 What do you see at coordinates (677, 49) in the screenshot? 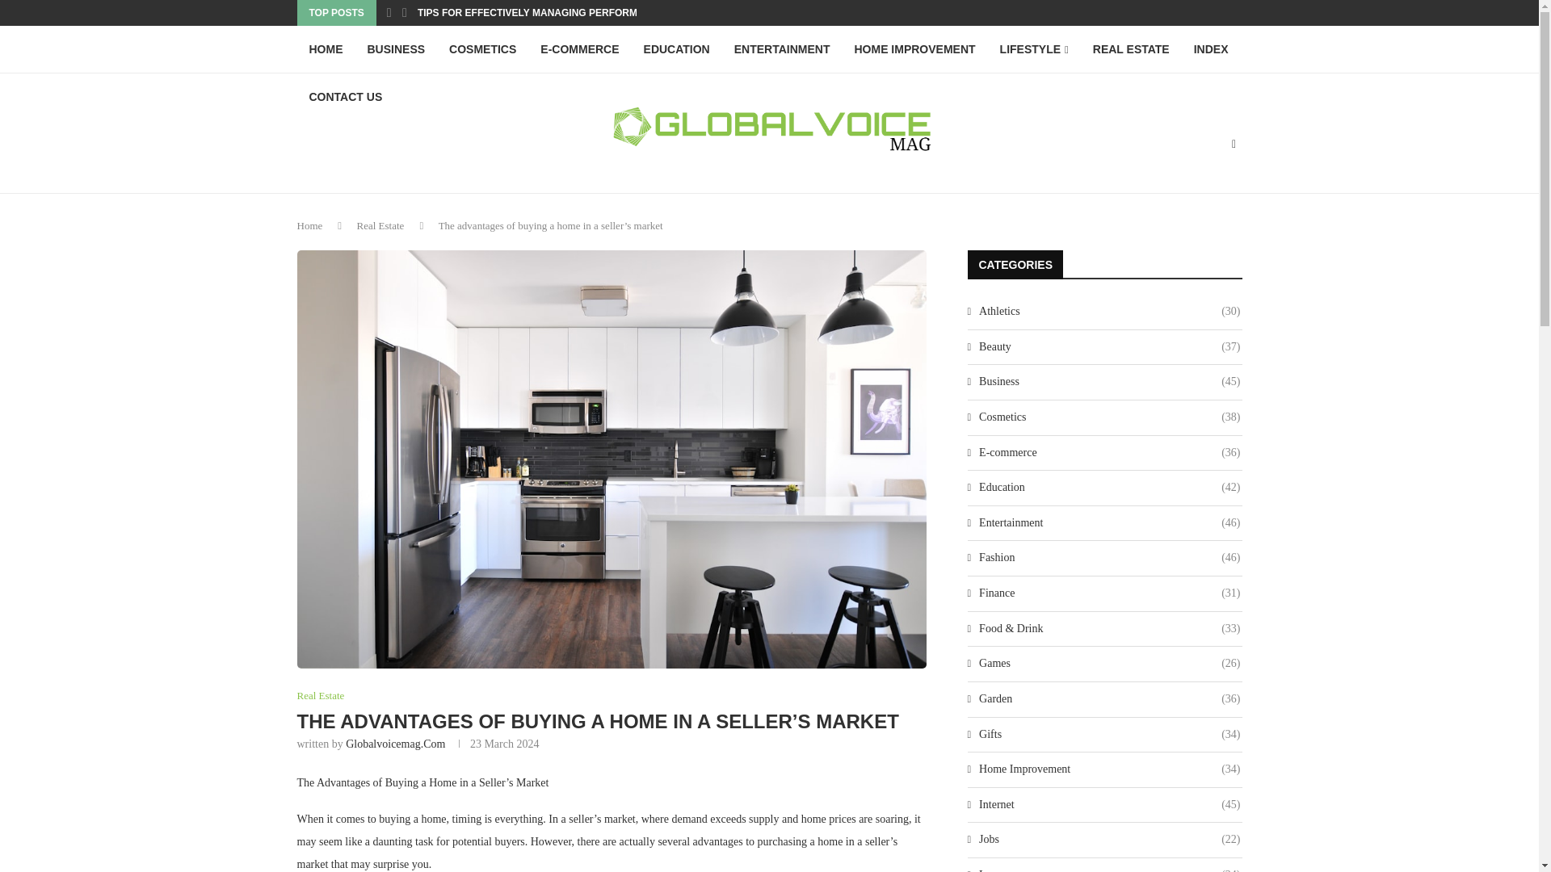
I see `EDUCATION` at bounding box center [677, 49].